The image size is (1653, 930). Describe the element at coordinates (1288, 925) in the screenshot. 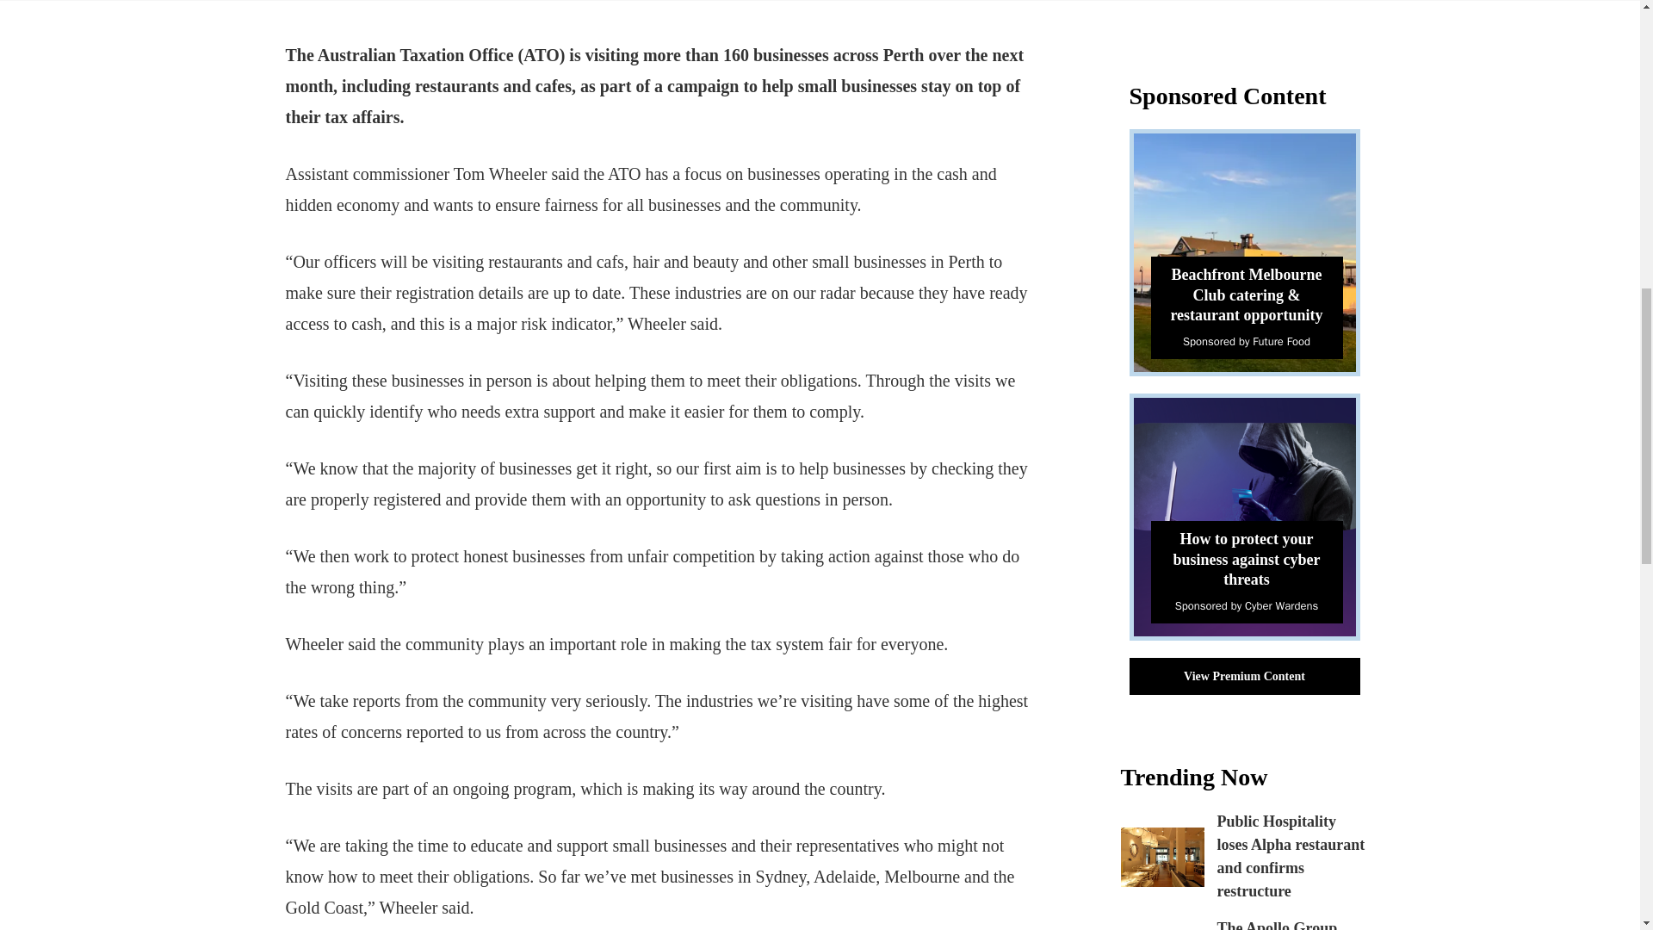

I see `The Apollo Group announces 200-seater Surry Hills restaurant` at that location.